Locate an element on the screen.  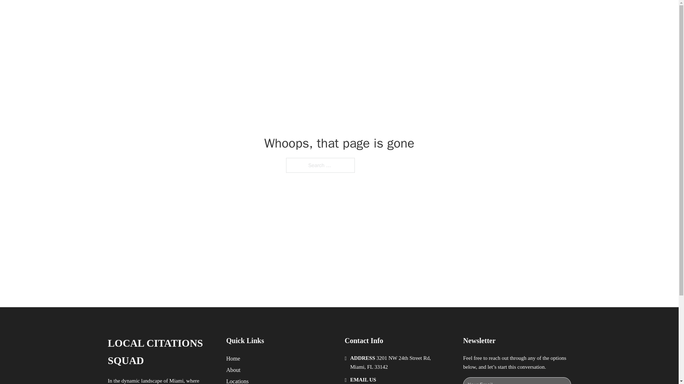
LOCAL CITATIONS SQUAD is located at coordinates (161, 352).